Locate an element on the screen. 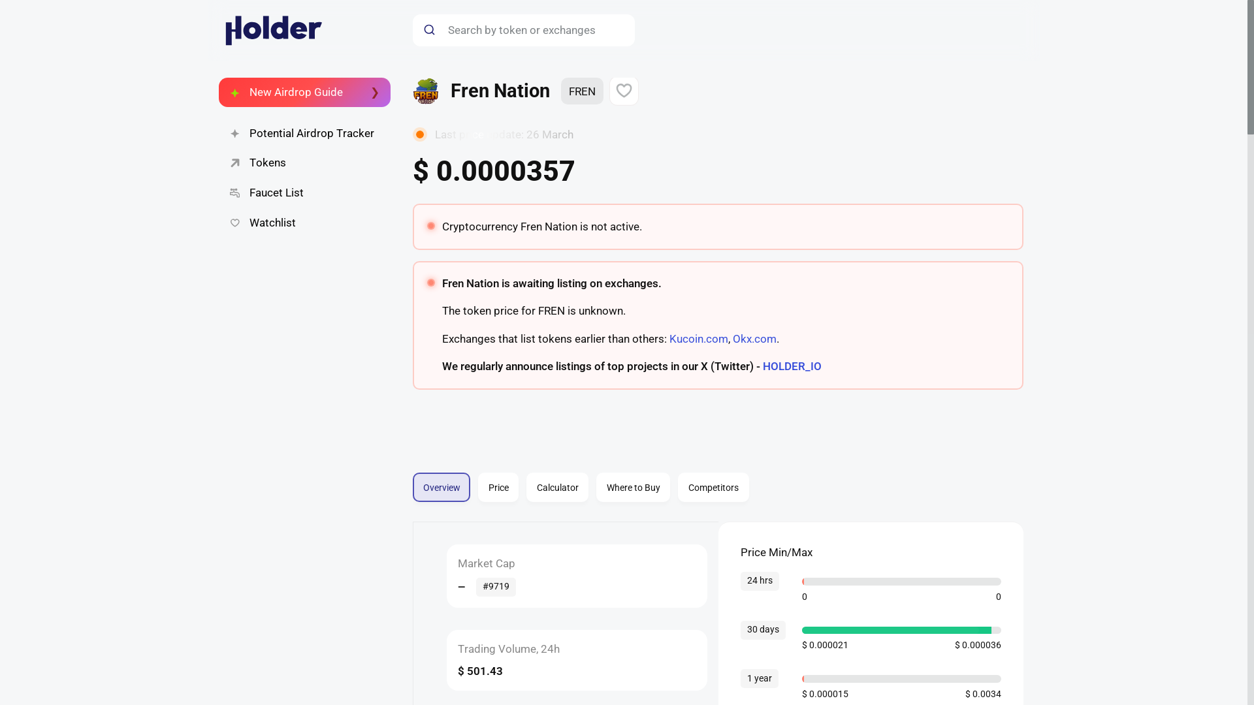 This screenshot has width=1254, height=705. Calculator is located at coordinates (304, 163).